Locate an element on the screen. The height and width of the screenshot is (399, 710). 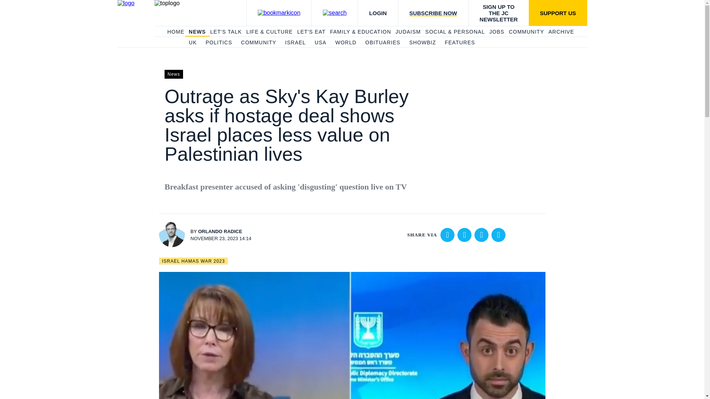
COMMUNITY is located at coordinates (258, 43).